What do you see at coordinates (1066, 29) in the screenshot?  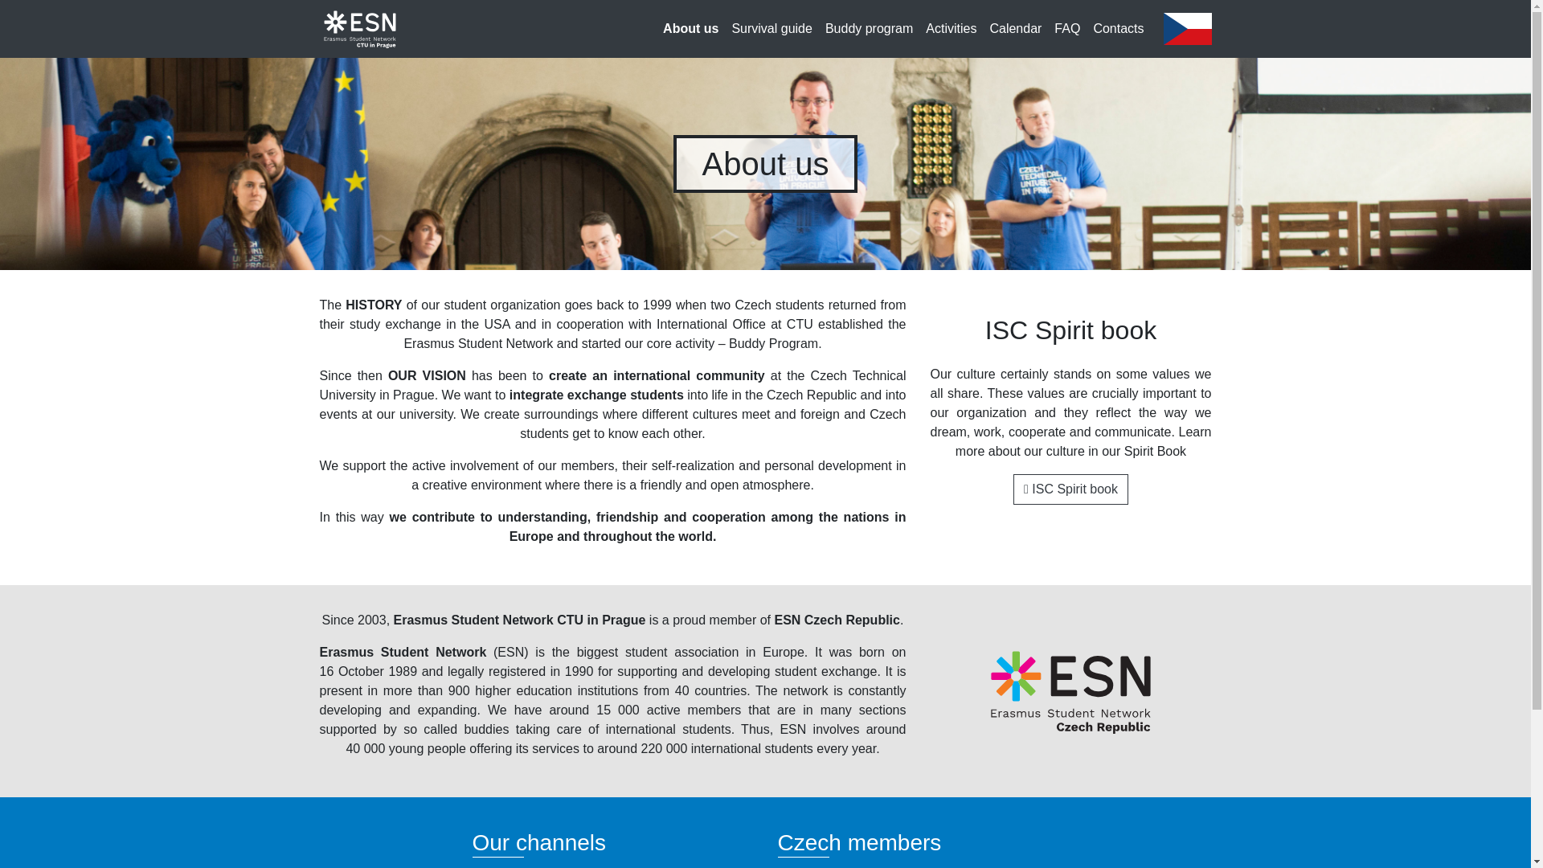 I see `FAQ` at bounding box center [1066, 29].